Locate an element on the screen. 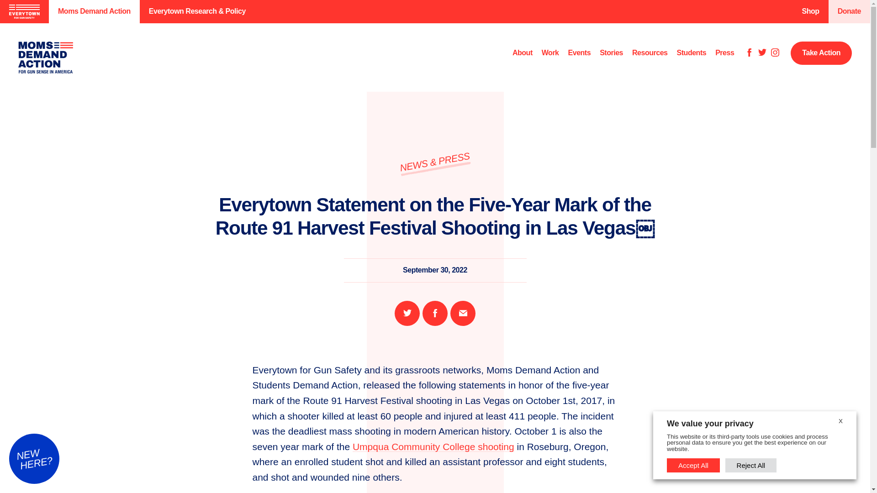 The width and height of the screenshot is (877, 493). Follow us on Facebook is located at coordinates (749, 53).